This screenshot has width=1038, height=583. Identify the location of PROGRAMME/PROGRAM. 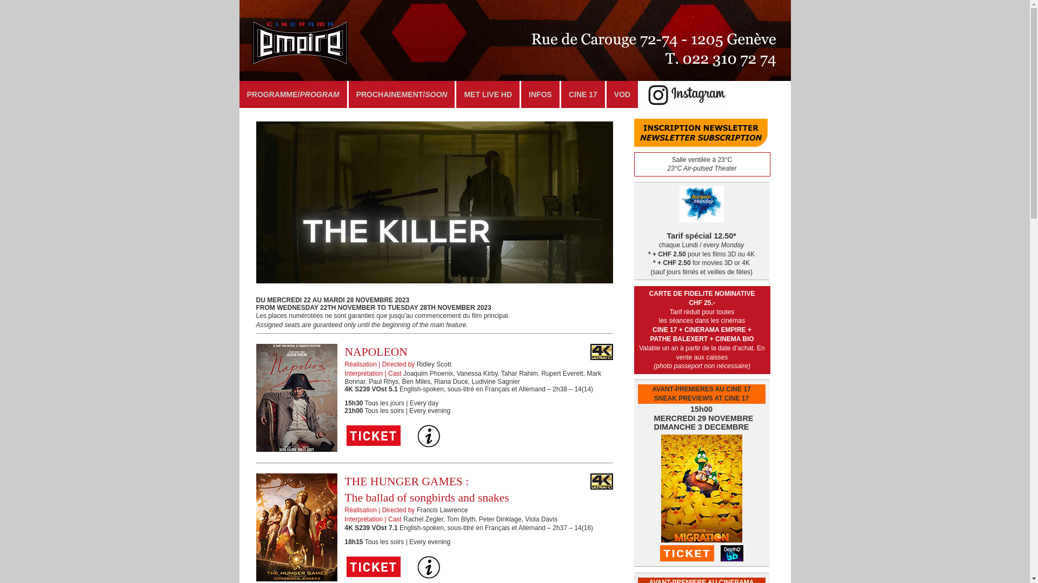
(293, 94).